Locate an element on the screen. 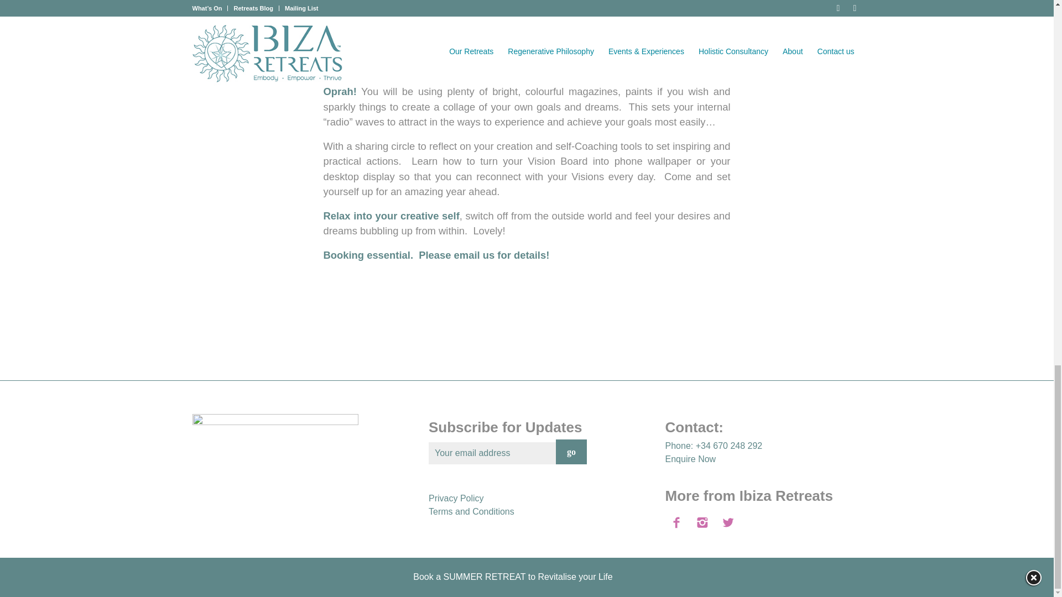  Privacy Policy is located at coordinates (456, 499).